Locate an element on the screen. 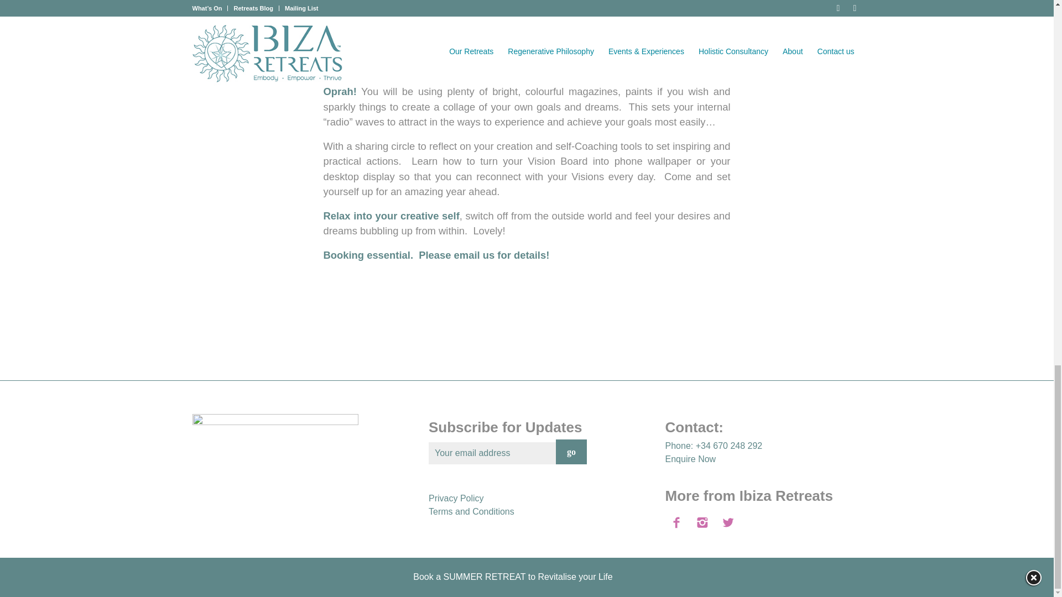  Privacy Policy is located at coordinates (456, 499).